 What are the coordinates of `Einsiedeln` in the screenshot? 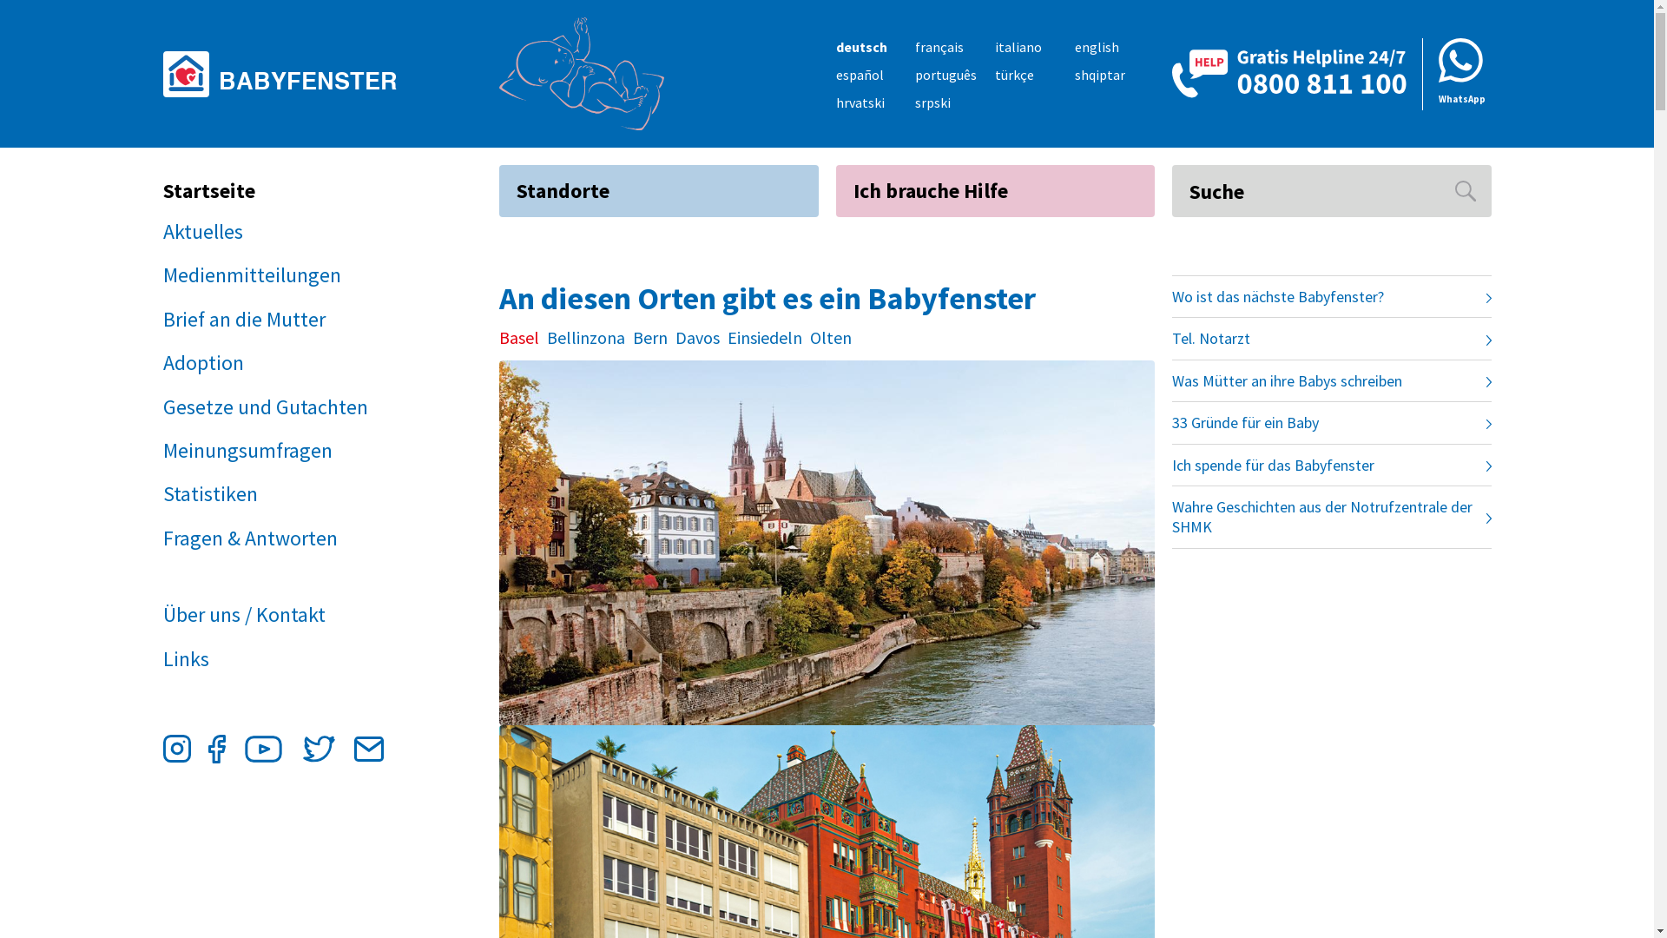 It's located at (765, 338).